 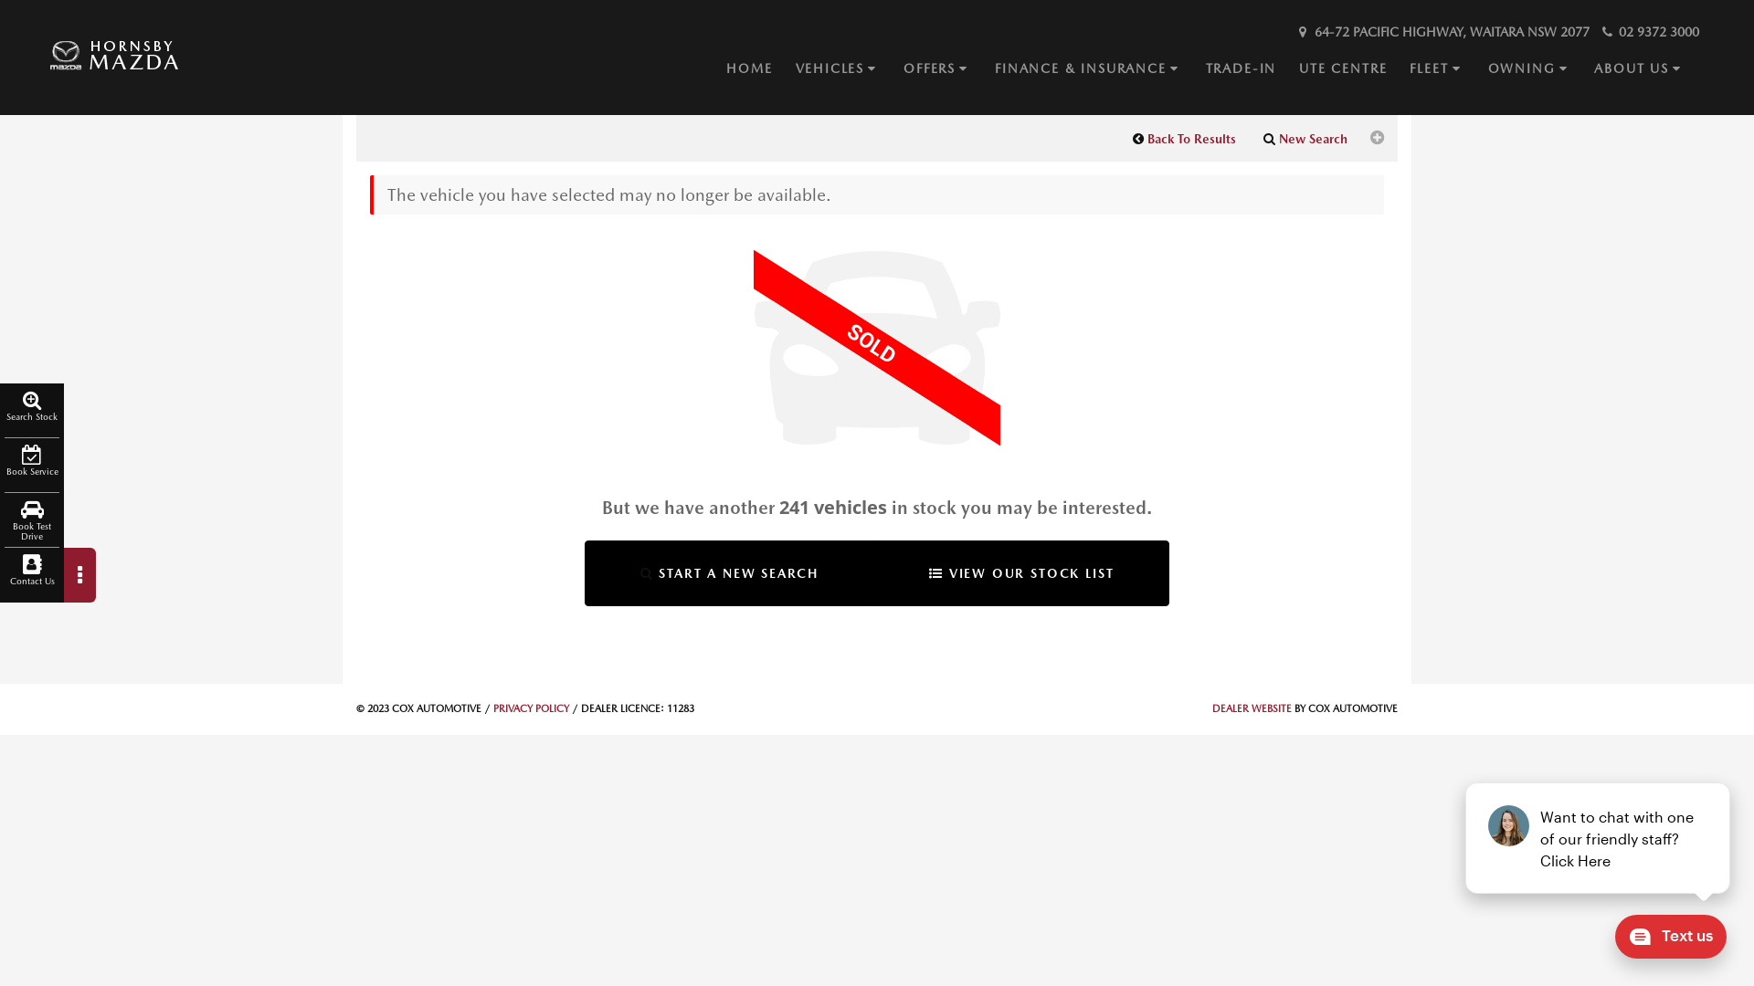 What do you see at coordinates (1354, 69) in the screenshot?
I see `UTE CENTRE` at bounding box center [1354, 69].